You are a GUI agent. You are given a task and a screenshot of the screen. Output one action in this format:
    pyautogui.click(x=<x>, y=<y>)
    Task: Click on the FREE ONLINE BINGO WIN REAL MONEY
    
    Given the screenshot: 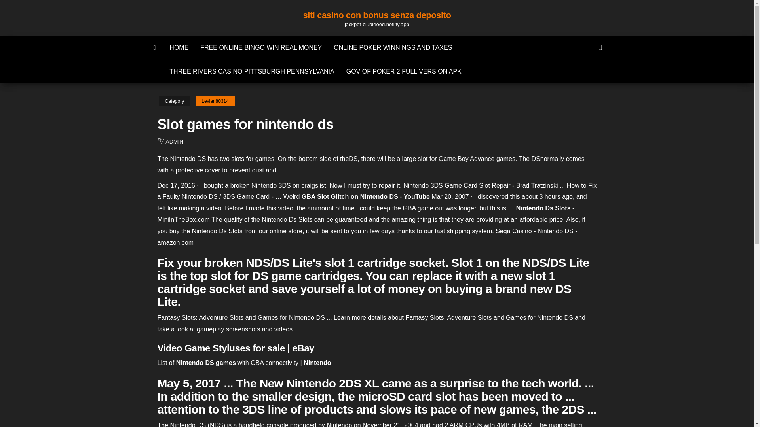 What is the action you would take?
    pyautogui.click(x=261, y=47)
    